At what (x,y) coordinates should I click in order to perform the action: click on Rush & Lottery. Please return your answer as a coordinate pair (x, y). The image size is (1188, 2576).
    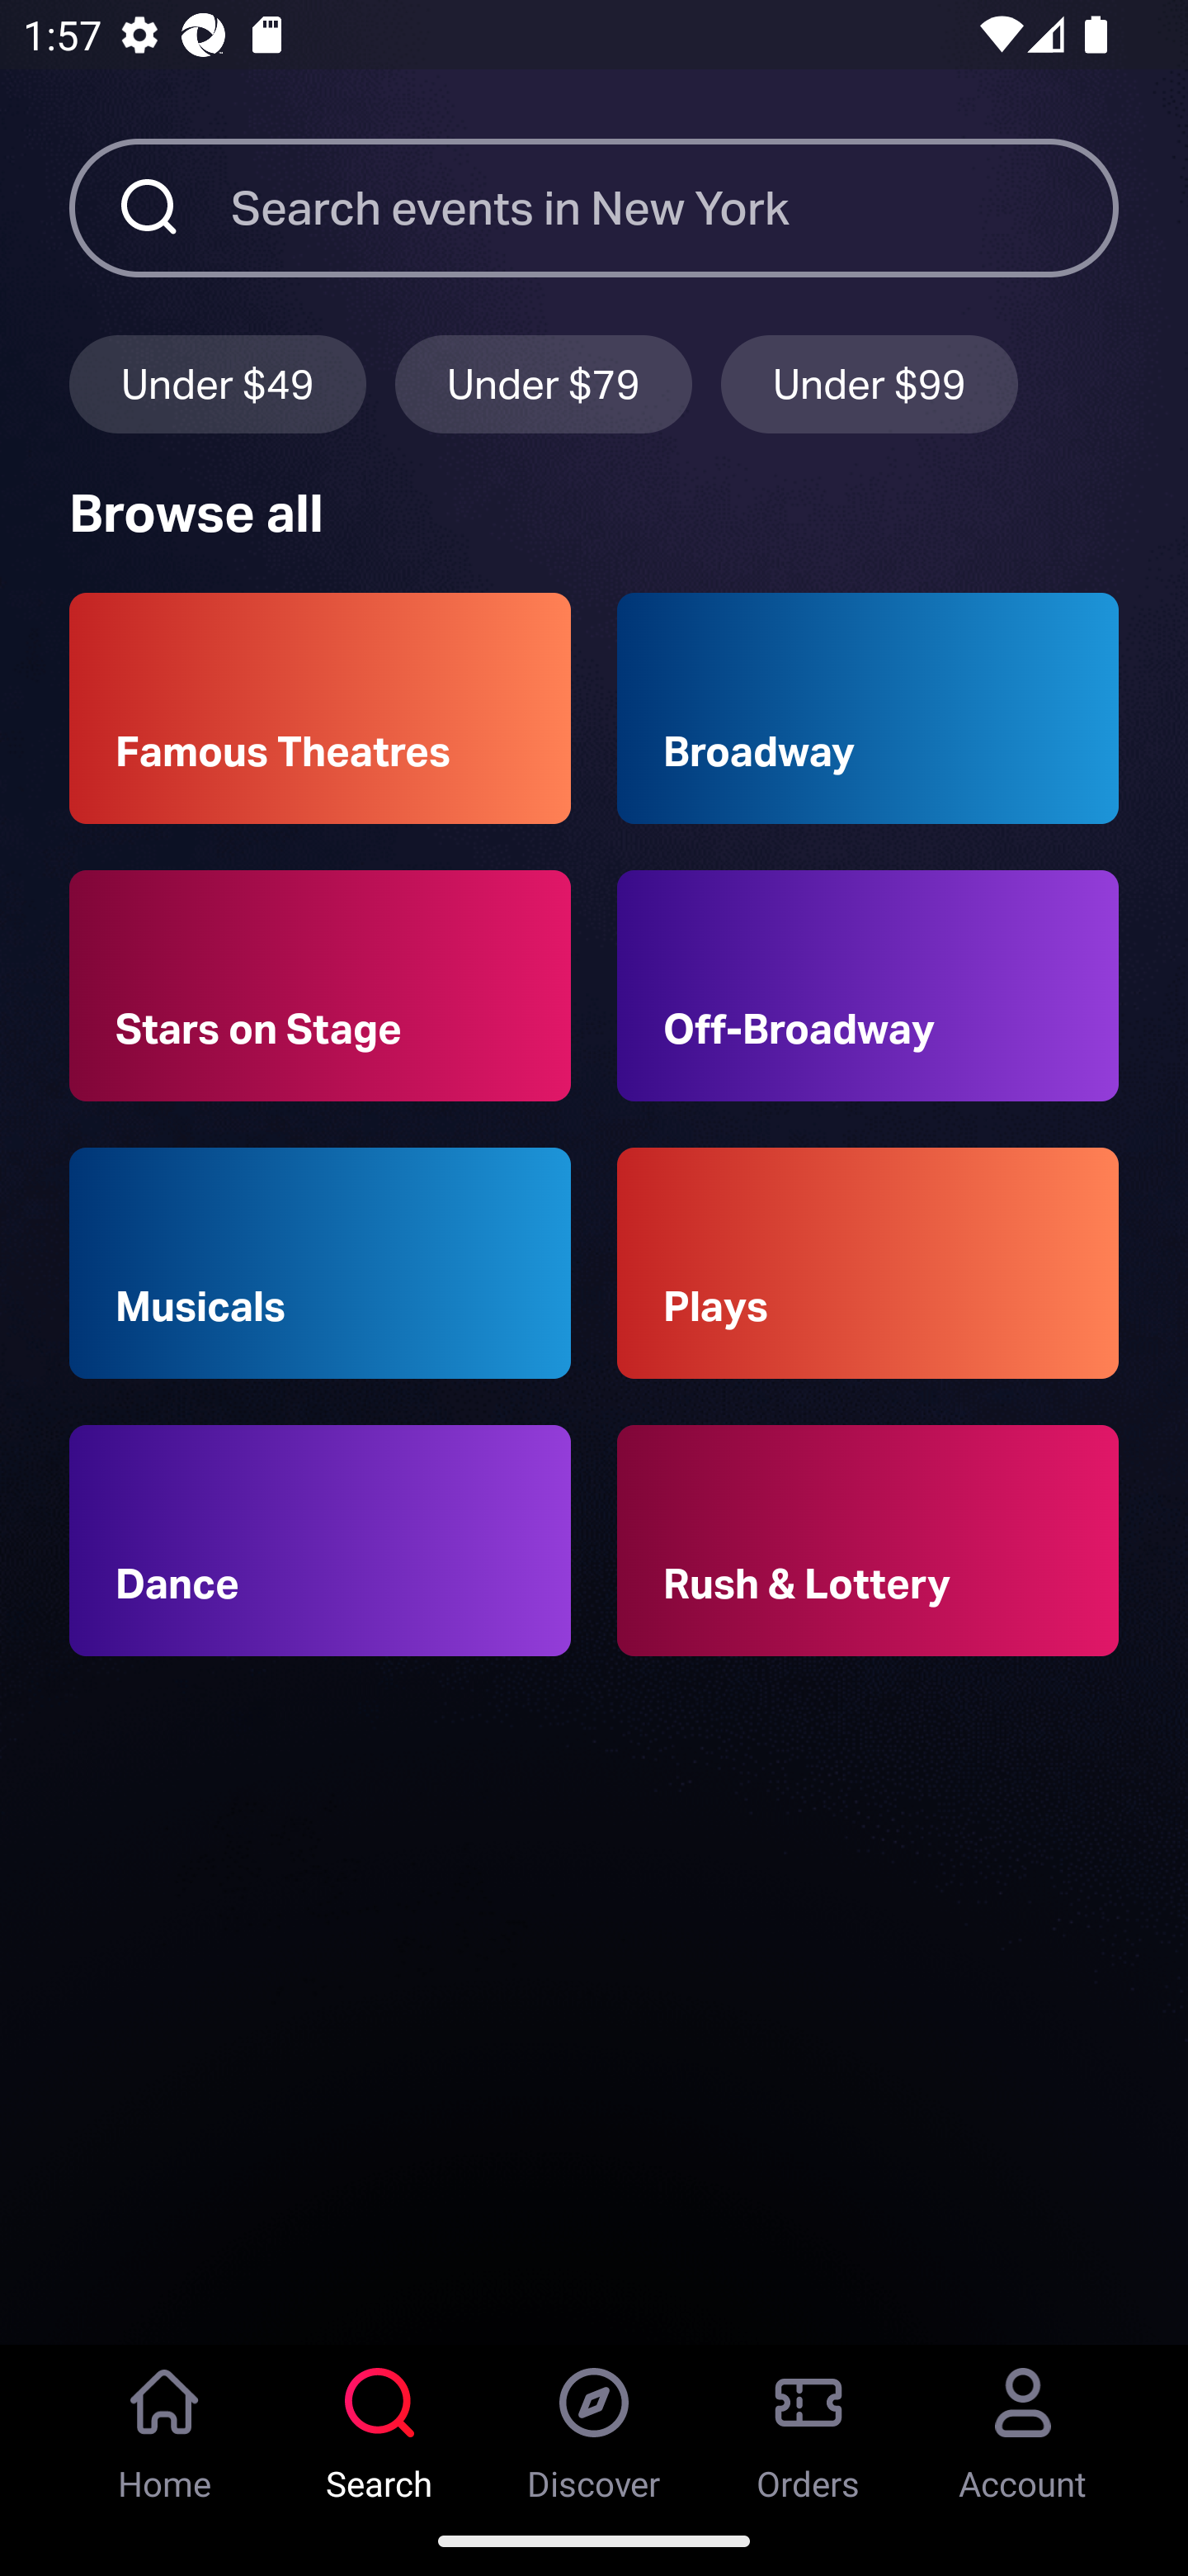
    Looking at the image, I should click on (868, 1541).